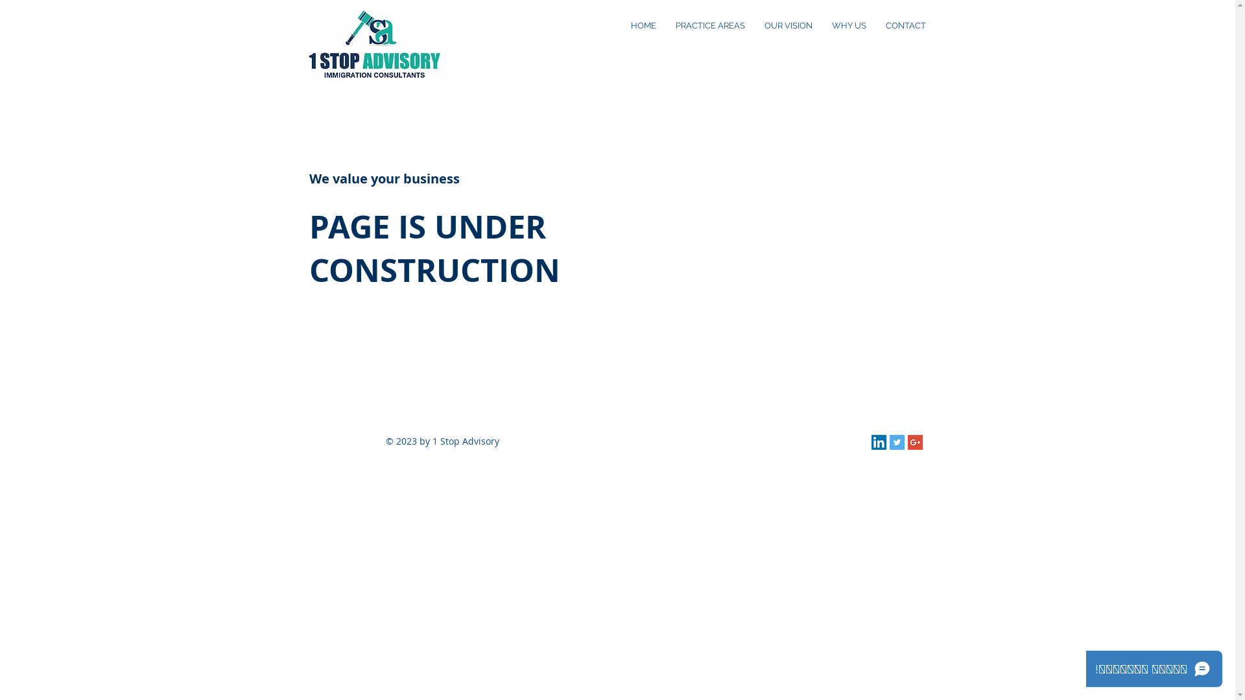  I want to click on WHY US, so click(849, 26).